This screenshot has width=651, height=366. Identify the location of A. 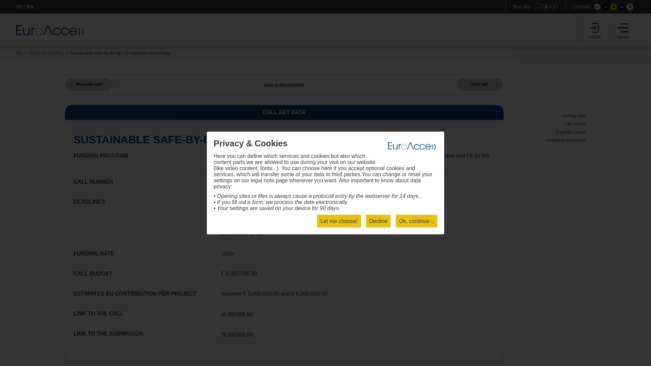
(622, 7).